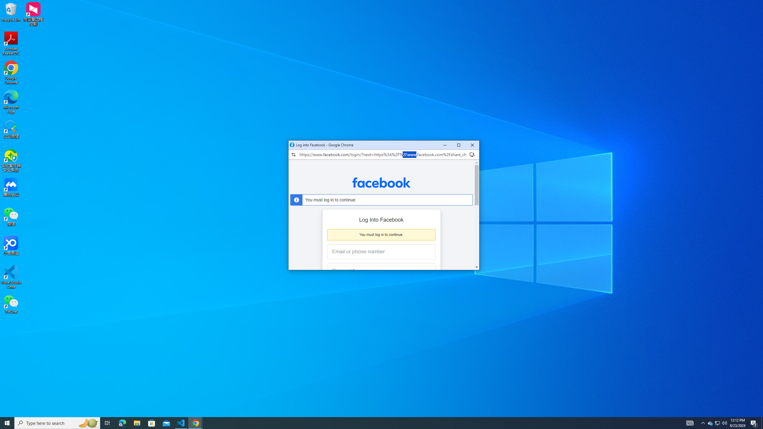 Image resolution: width=763 pixels, height=429 pixels. What do you see at coordinates (703, 423) in the screenshot?
I see `Notification Chevron` at bounding box center [703, 423].